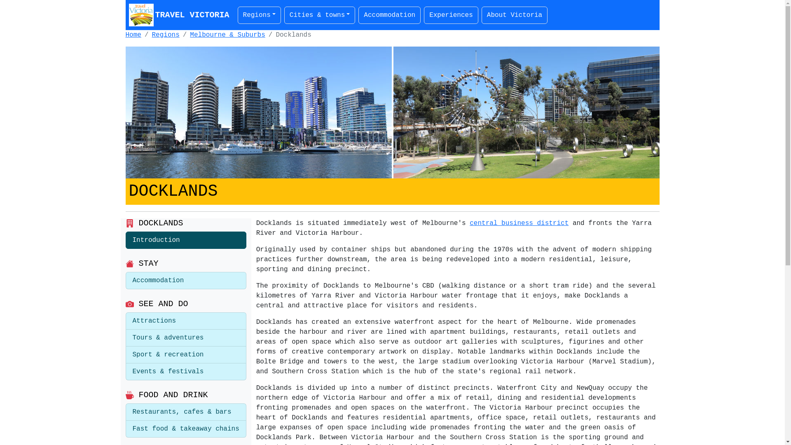 The image size is (791, 445). Describe the element at coordinates (260, 15) in the screenshot. I see `Regions` at that location.